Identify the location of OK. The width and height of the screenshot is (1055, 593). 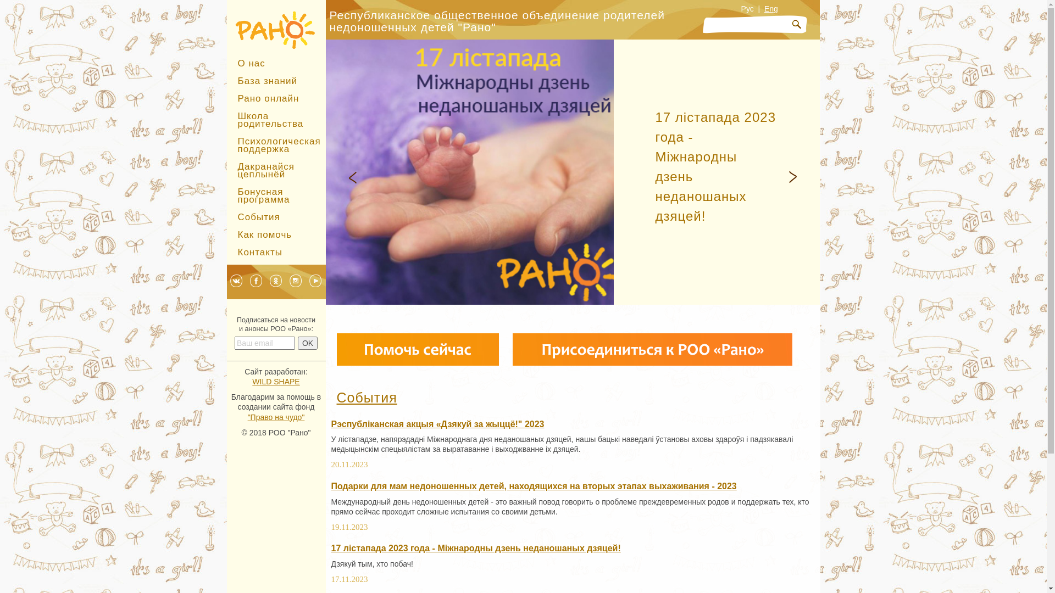
(308, 343).